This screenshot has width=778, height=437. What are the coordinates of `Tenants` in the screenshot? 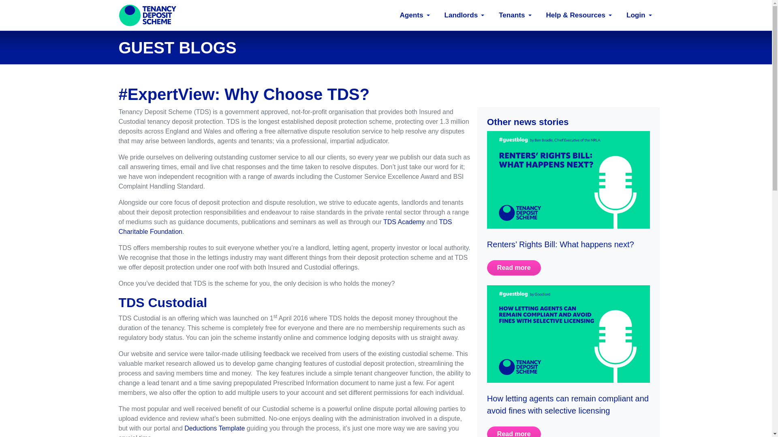 It's located at (510, 15).